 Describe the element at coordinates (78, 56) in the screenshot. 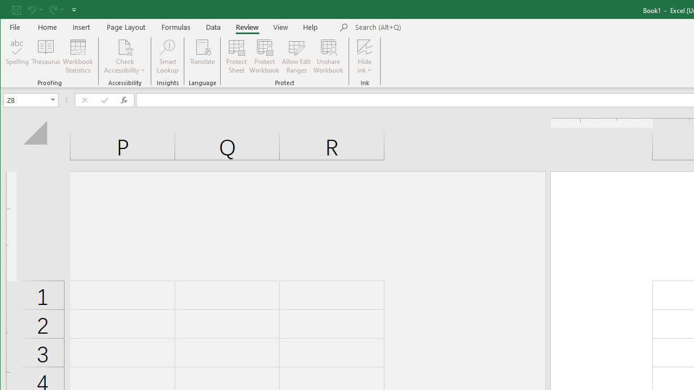

I see `Workbook Statistics` at that location.